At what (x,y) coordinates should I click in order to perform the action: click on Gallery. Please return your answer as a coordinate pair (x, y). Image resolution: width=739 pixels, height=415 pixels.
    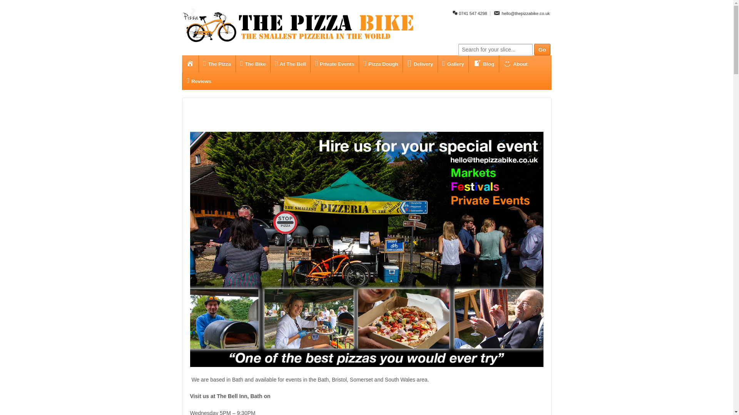
    Looking at the image, I should click on (453, 64).